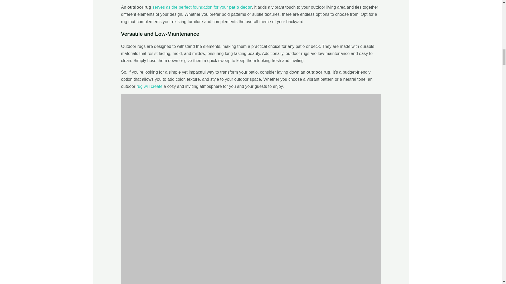  Describe the element at coordinates (149, 86) in the screenshot. I see `rug will create` at that location.